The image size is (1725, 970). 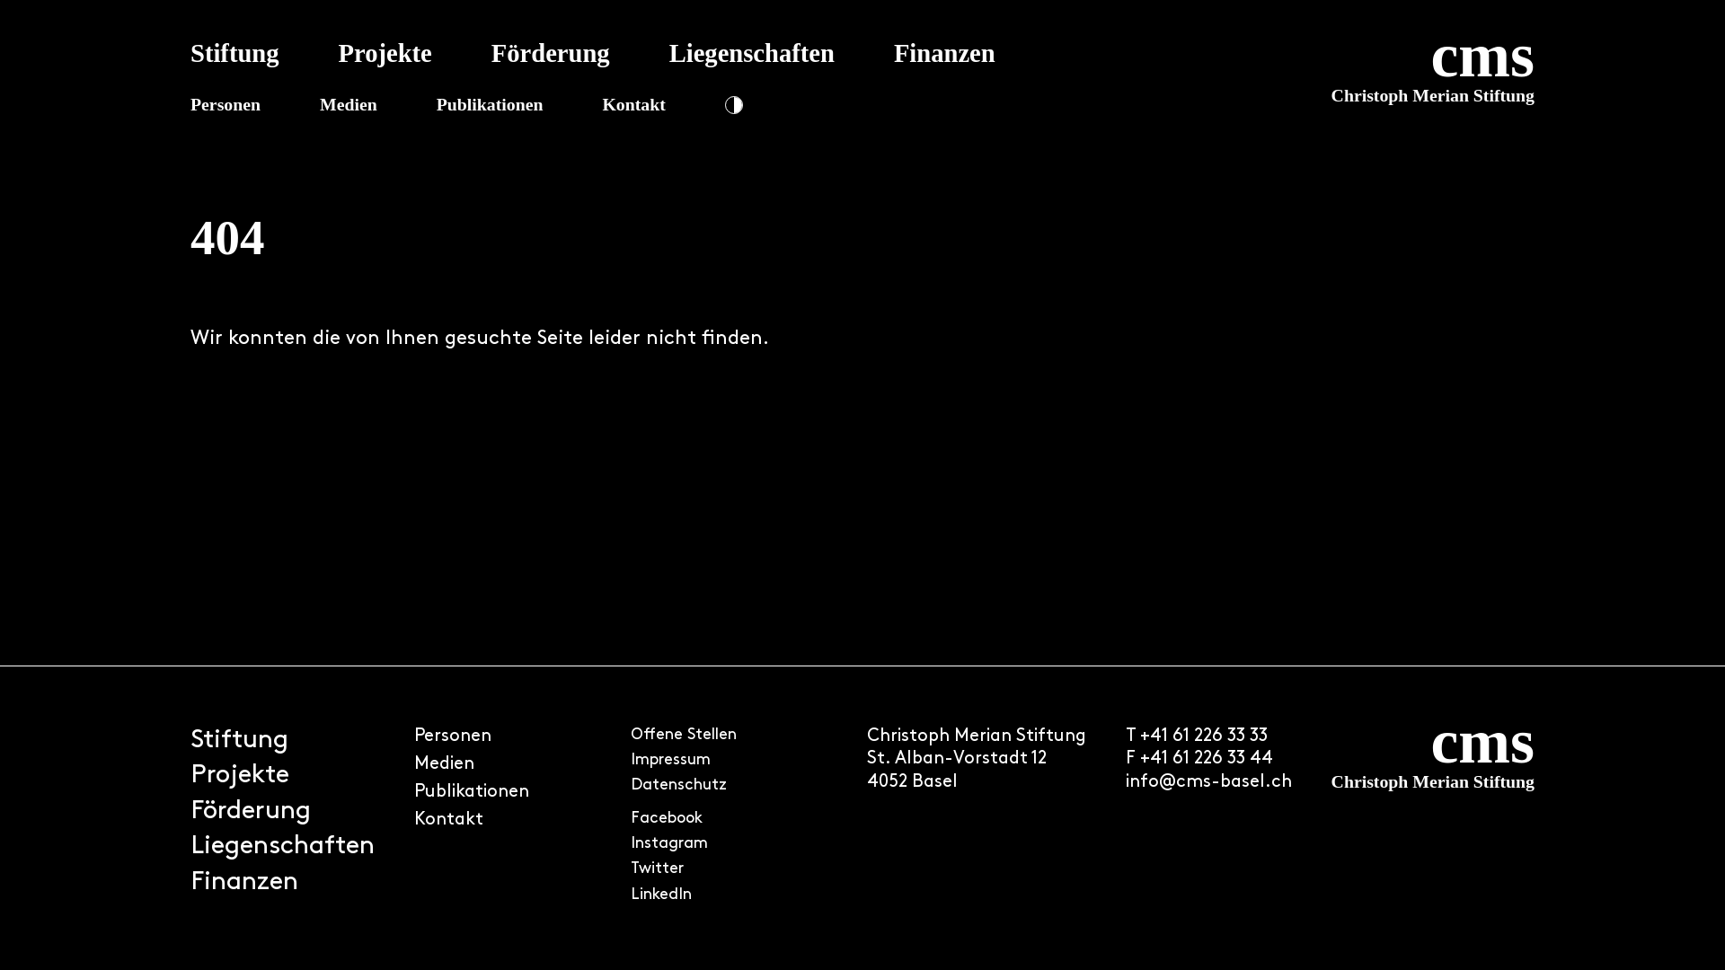 I want to click on Medien, so click(x=349, y=104).